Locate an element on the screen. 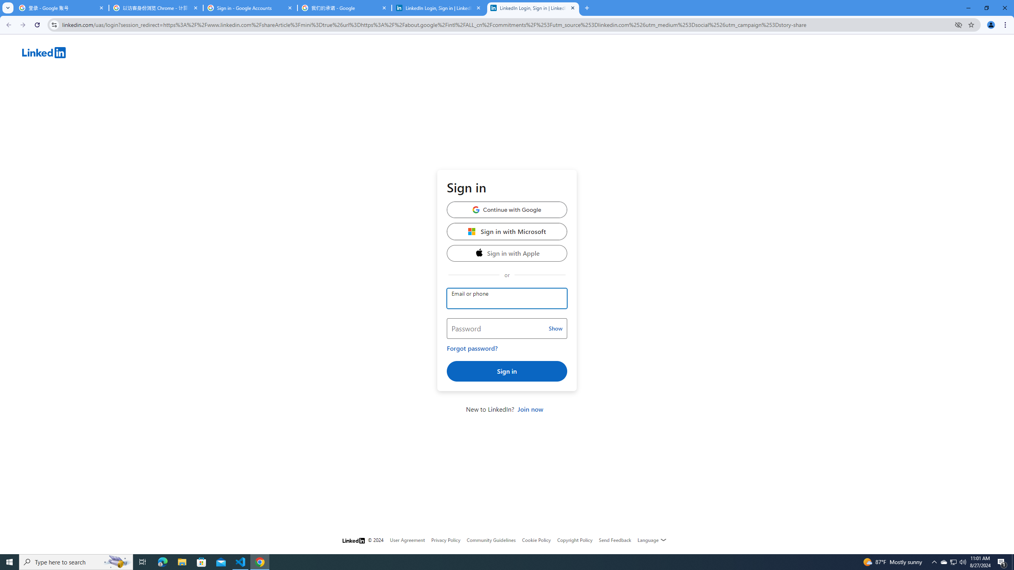 Image resolution: width=1014 pixels, height=570 pixels. User Agreement is located at coordinates (407, 540).